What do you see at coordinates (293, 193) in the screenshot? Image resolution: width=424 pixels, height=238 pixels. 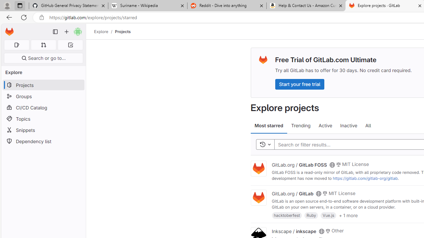 I see `GitLab.org / GitLab` at bounding box center [293, 193].